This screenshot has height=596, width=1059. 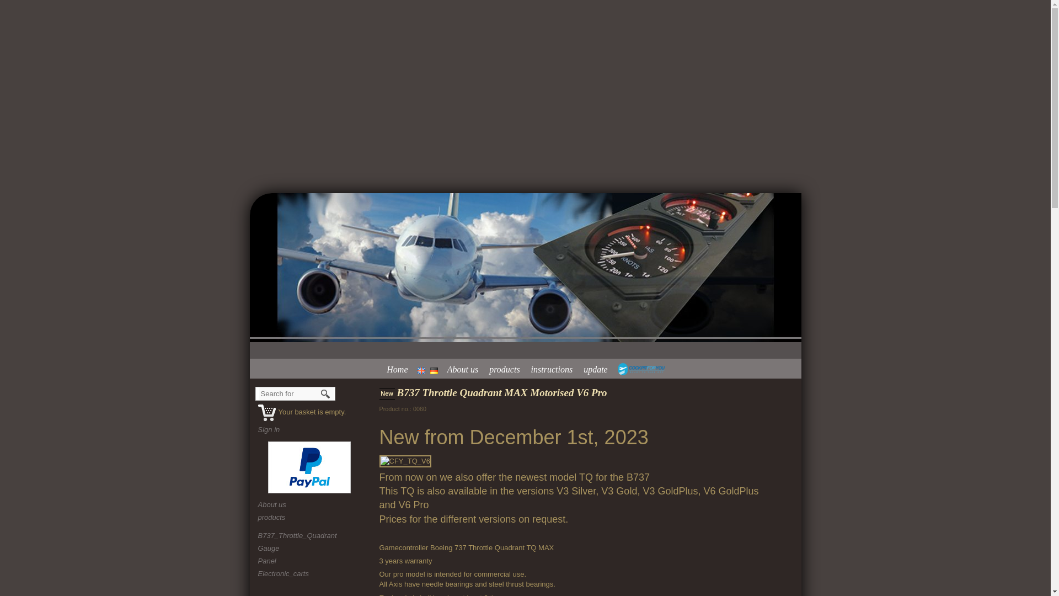 I want to click on About us, so click(x=311, y=505).